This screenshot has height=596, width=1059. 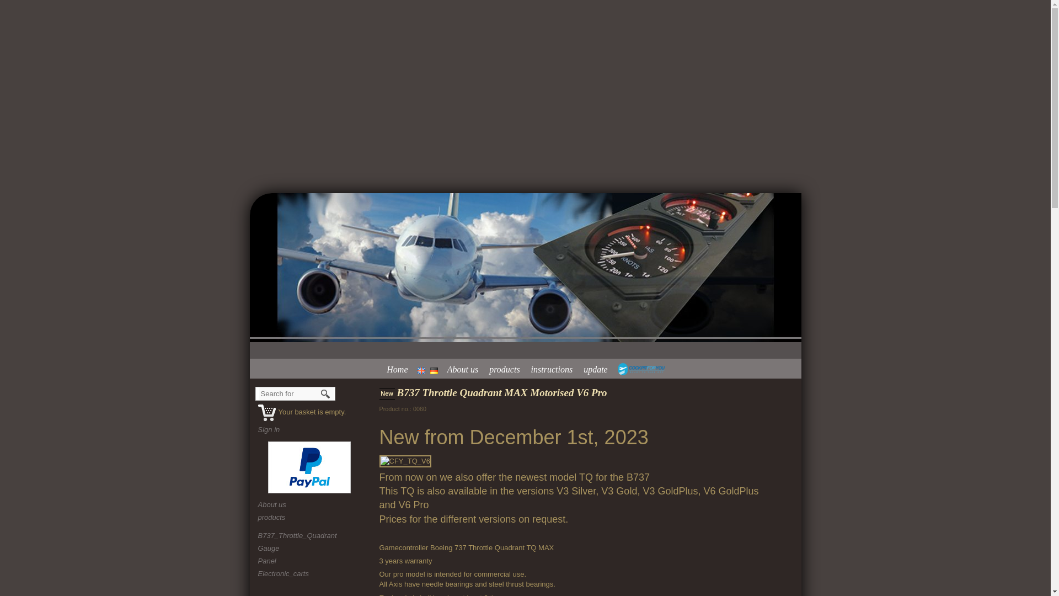 I want to click on About us, so click(x=311, y=505).